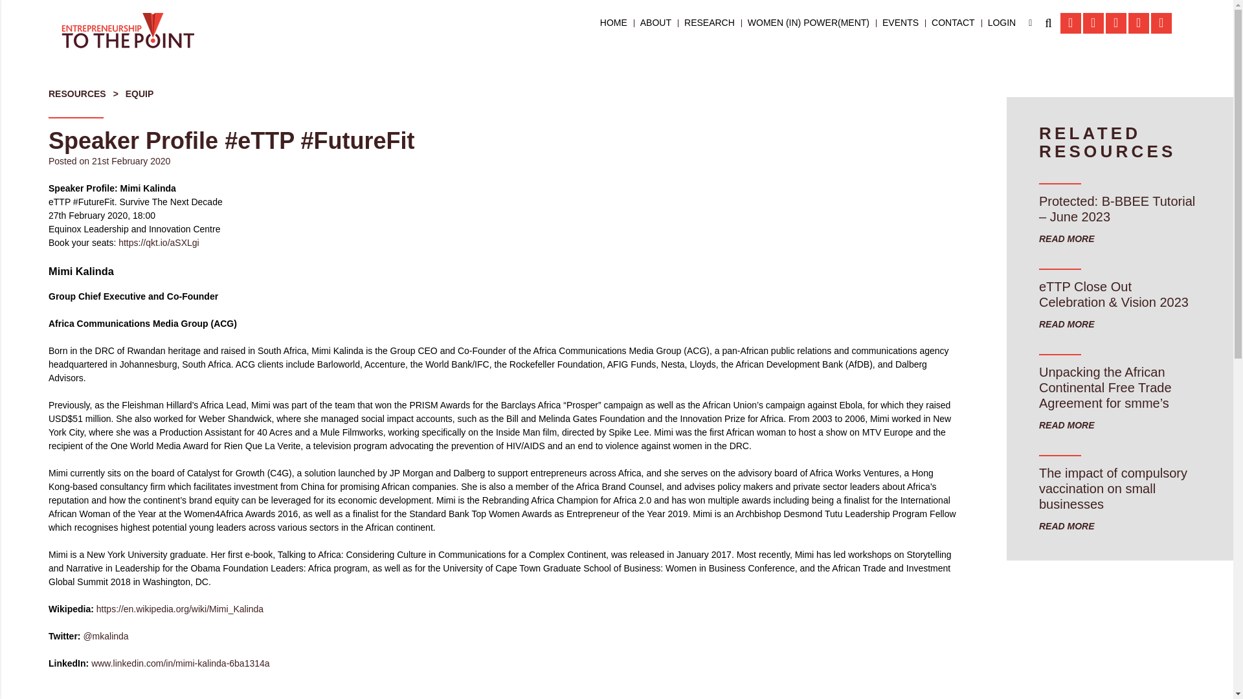 This screenshot has width=1243, height=699. I want to click on HOME, so click(614, 23).